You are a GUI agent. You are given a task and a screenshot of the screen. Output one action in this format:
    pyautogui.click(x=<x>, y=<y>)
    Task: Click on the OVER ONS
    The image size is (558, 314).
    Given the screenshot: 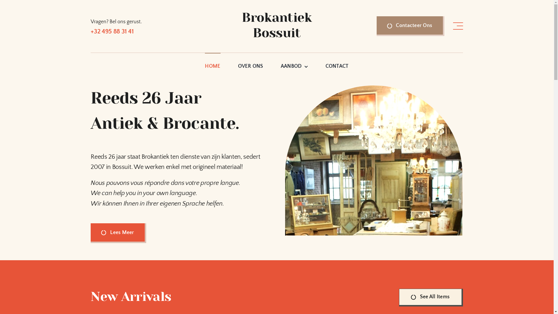 What is the action you would take?
    pyautogui.click(x=251, y=63)
    